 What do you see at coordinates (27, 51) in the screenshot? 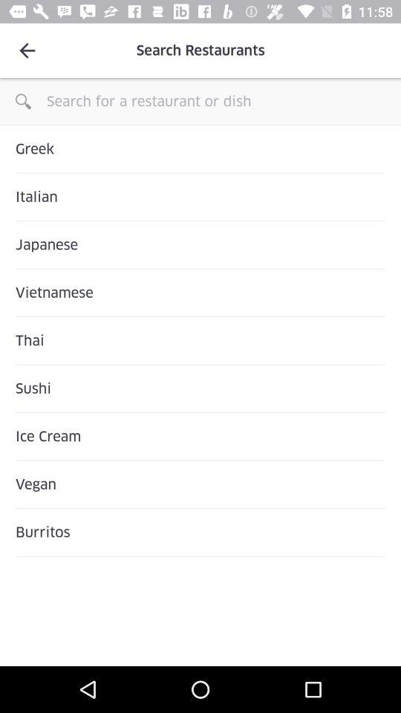
I see `select the item to the left of the search restaurants` at bounding box center [27, 51].